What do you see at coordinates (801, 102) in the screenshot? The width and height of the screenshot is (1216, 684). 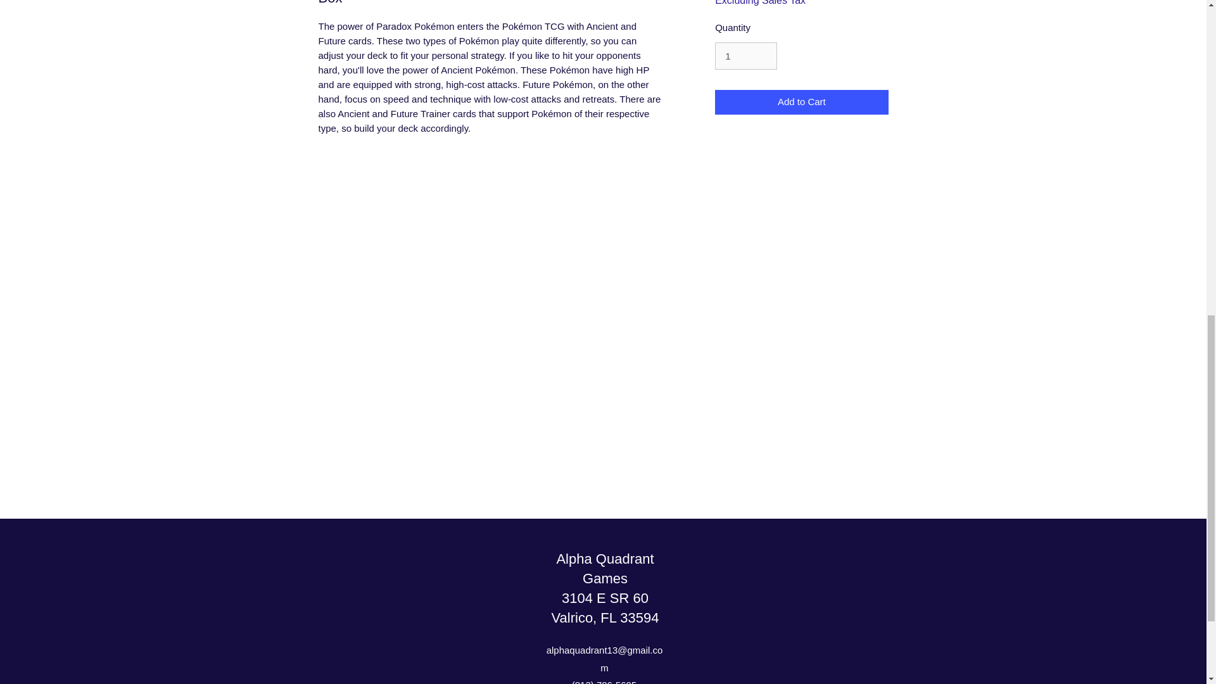 I see `Add to Cart` at bounding box center [801, 102].